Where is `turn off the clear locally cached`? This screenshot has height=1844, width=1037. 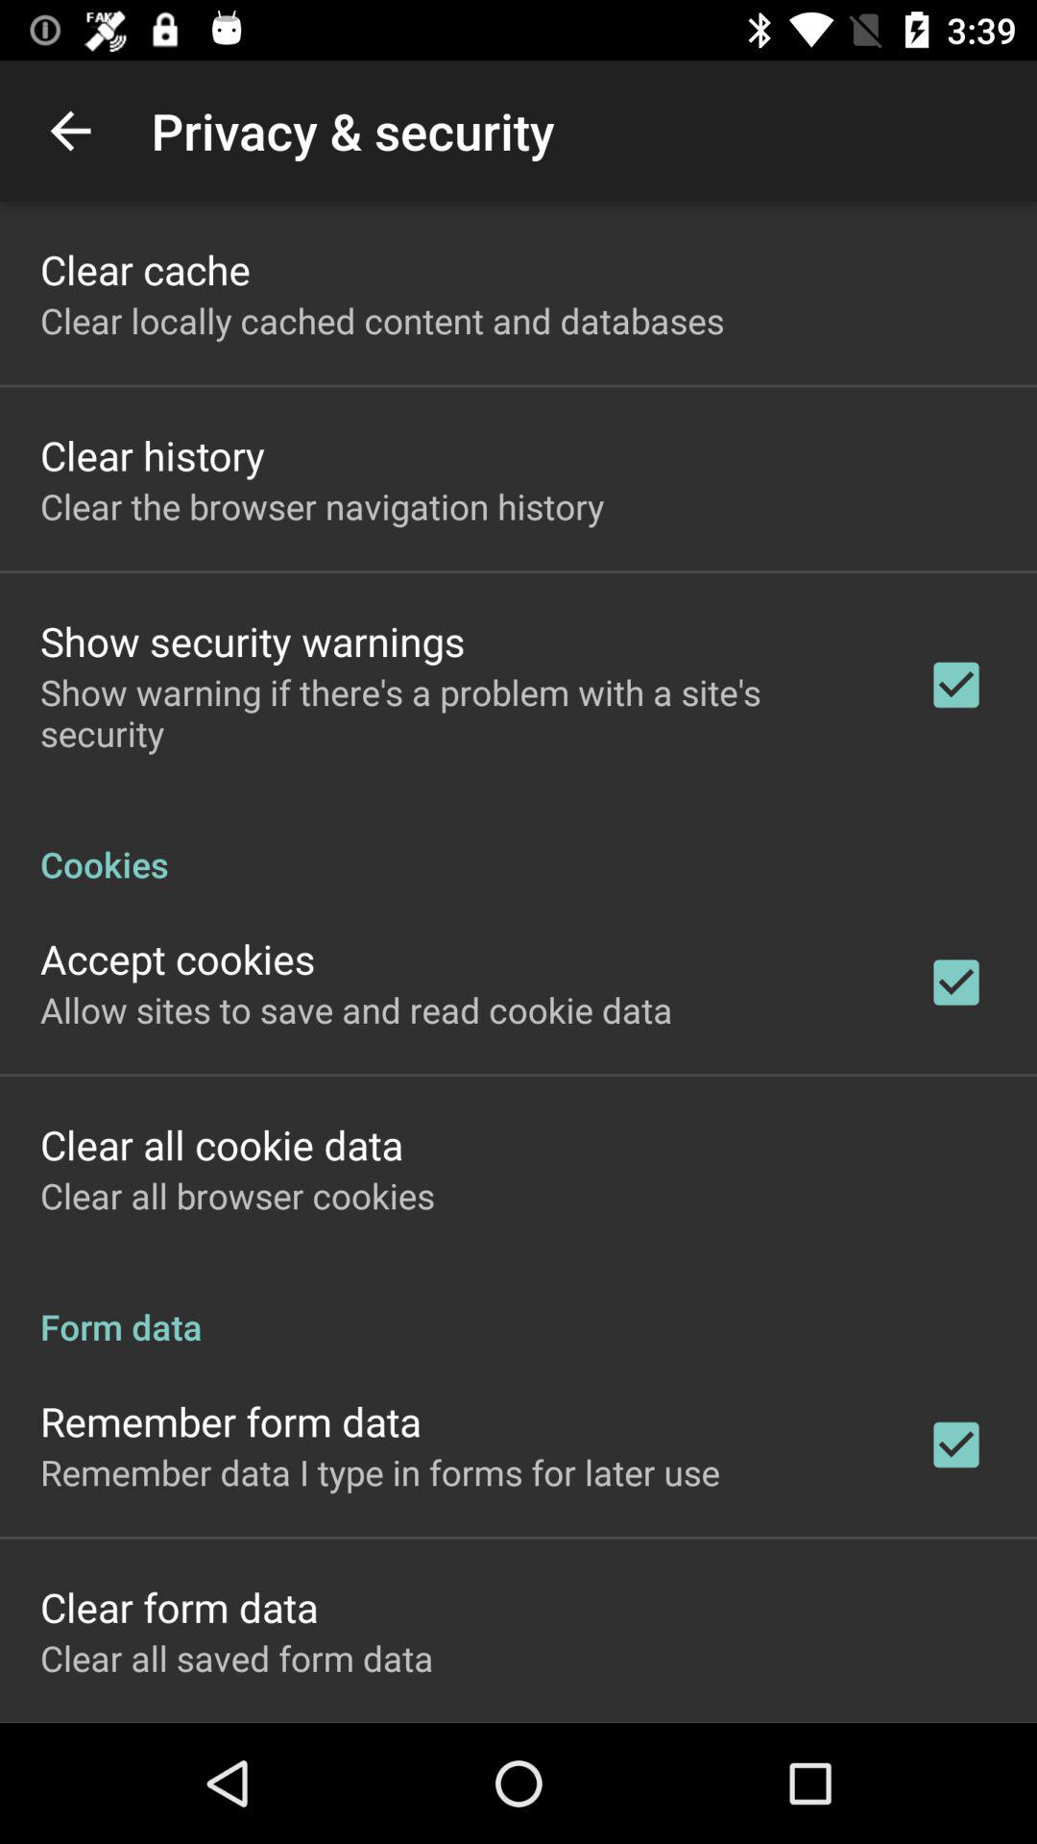
turn off the clear locally cached is located at coordinates (382, 321).